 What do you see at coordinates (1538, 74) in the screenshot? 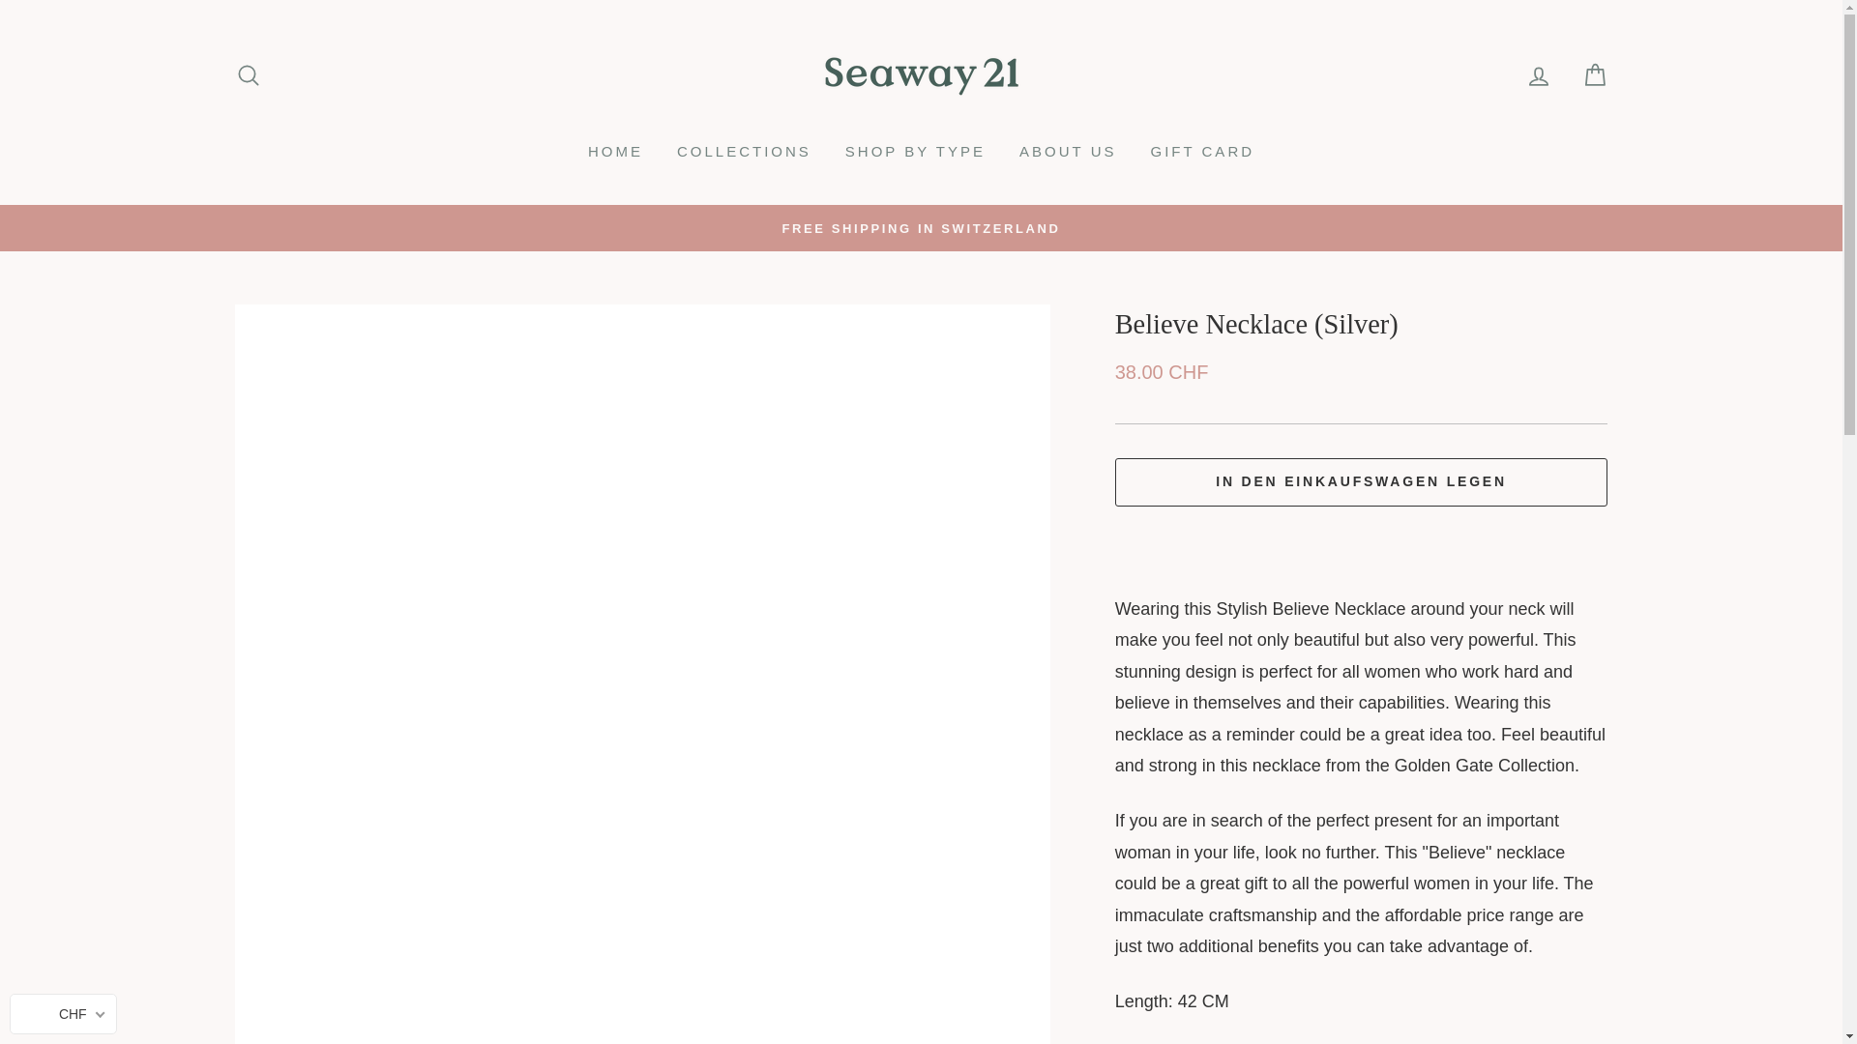
I see `EINLOGGEN` at bounding box center [1538, 74].